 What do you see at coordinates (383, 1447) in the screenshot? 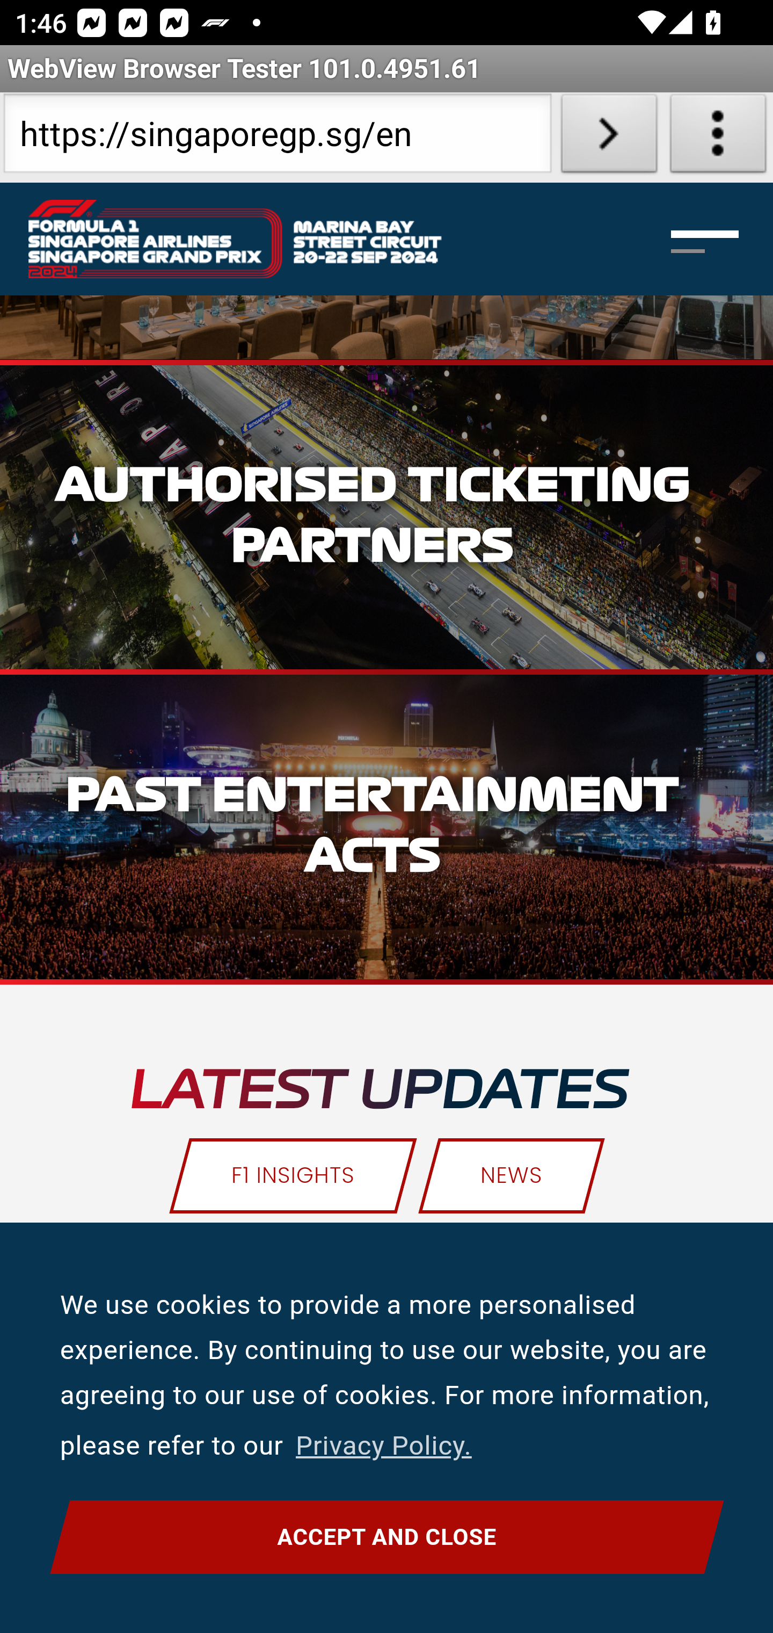
I see `learn more about cookies` at bounding box center [383, 1447].